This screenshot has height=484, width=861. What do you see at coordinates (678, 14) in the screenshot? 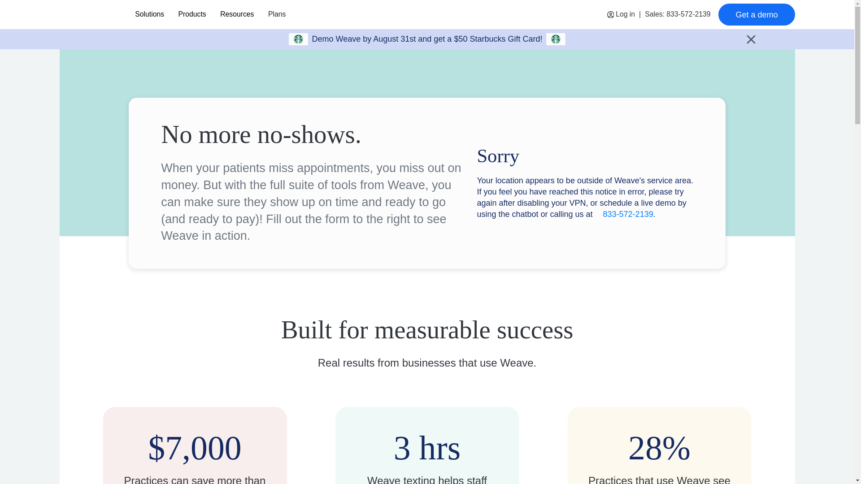
I see `Sales: 833-572-2139` at bounding box center [678, 14].